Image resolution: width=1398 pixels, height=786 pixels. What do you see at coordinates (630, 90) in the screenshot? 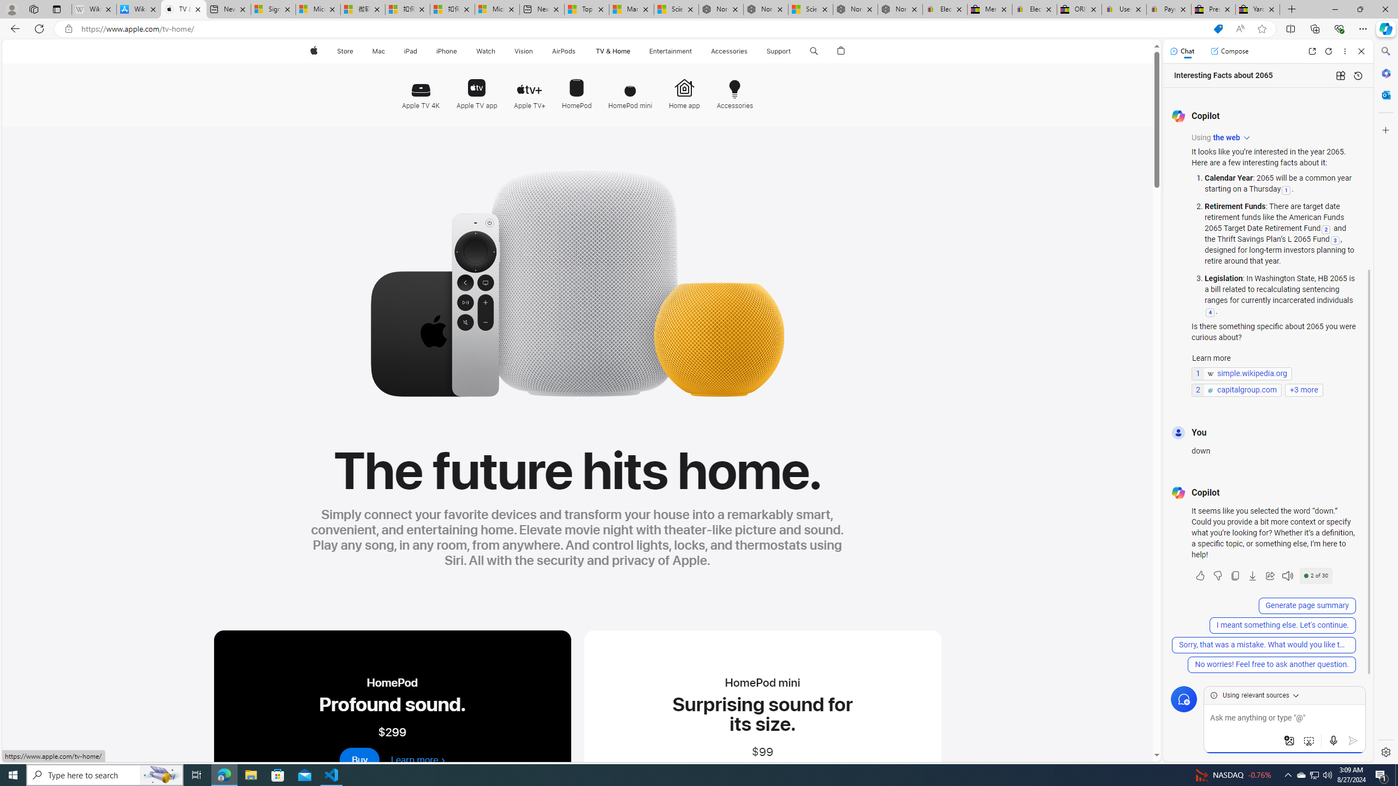
I see `HomePod mini` at bounding box center [630, 90].